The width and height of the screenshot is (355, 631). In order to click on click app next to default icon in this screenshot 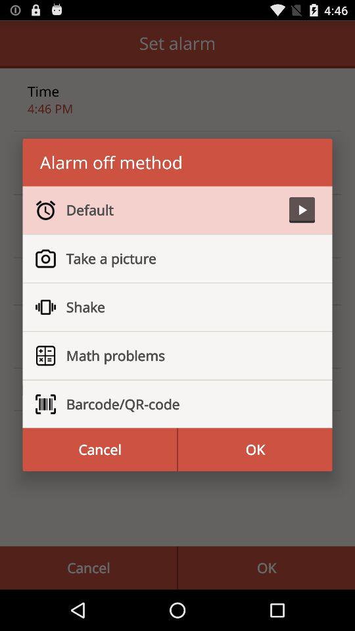, I will do `click(302, 210)`.